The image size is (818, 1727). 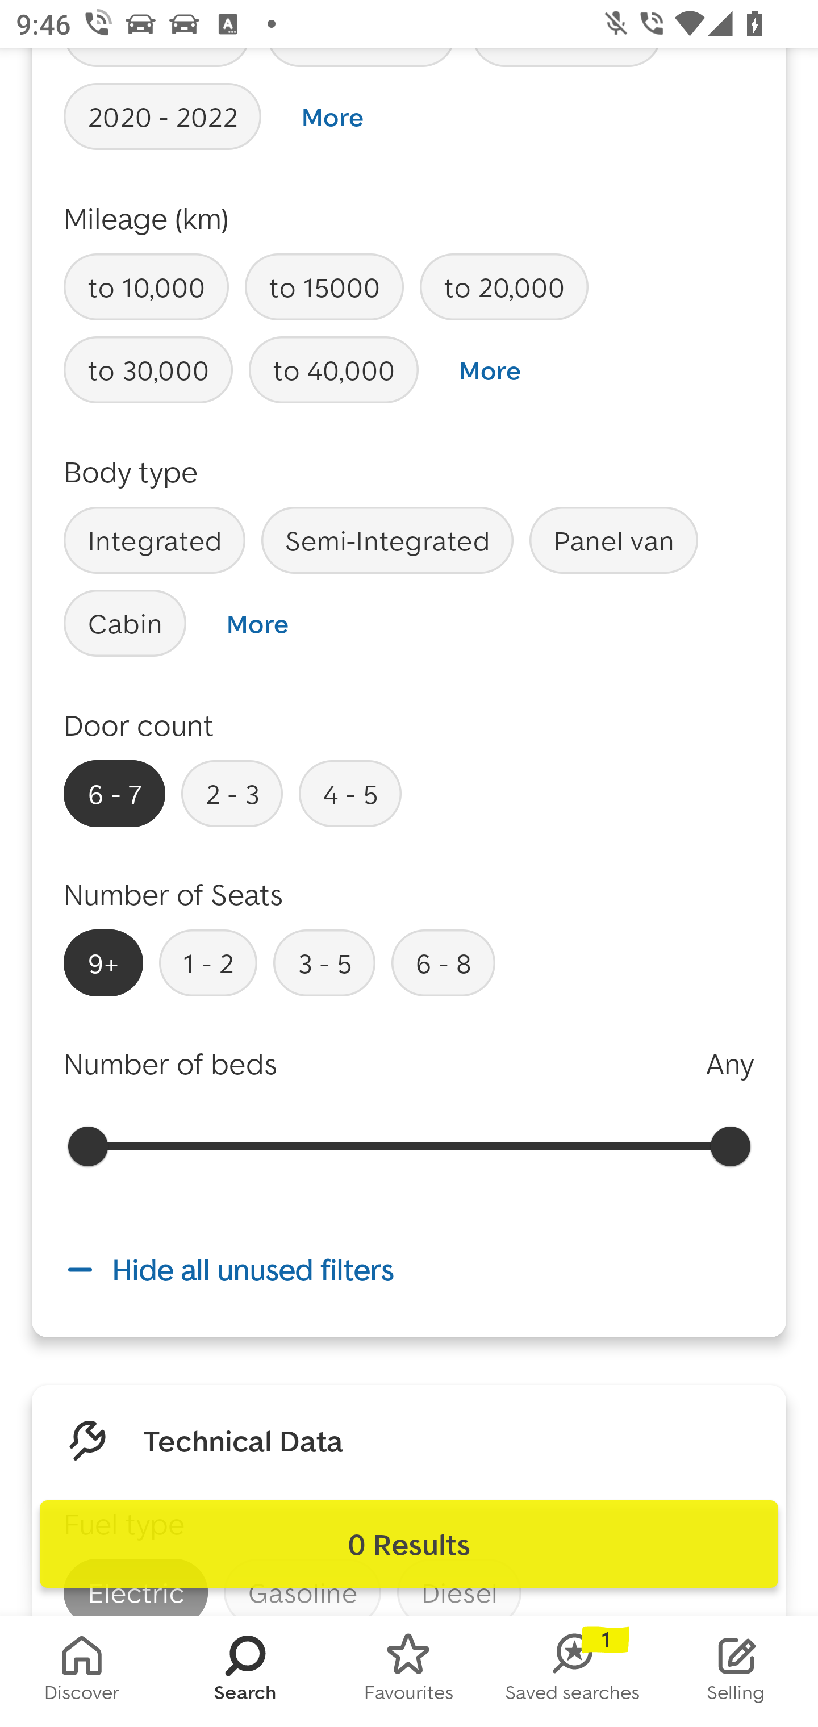 What do you see at coordinates (103, 962) in the screenshot?
I see `9+` at bounding box center [103, 962].